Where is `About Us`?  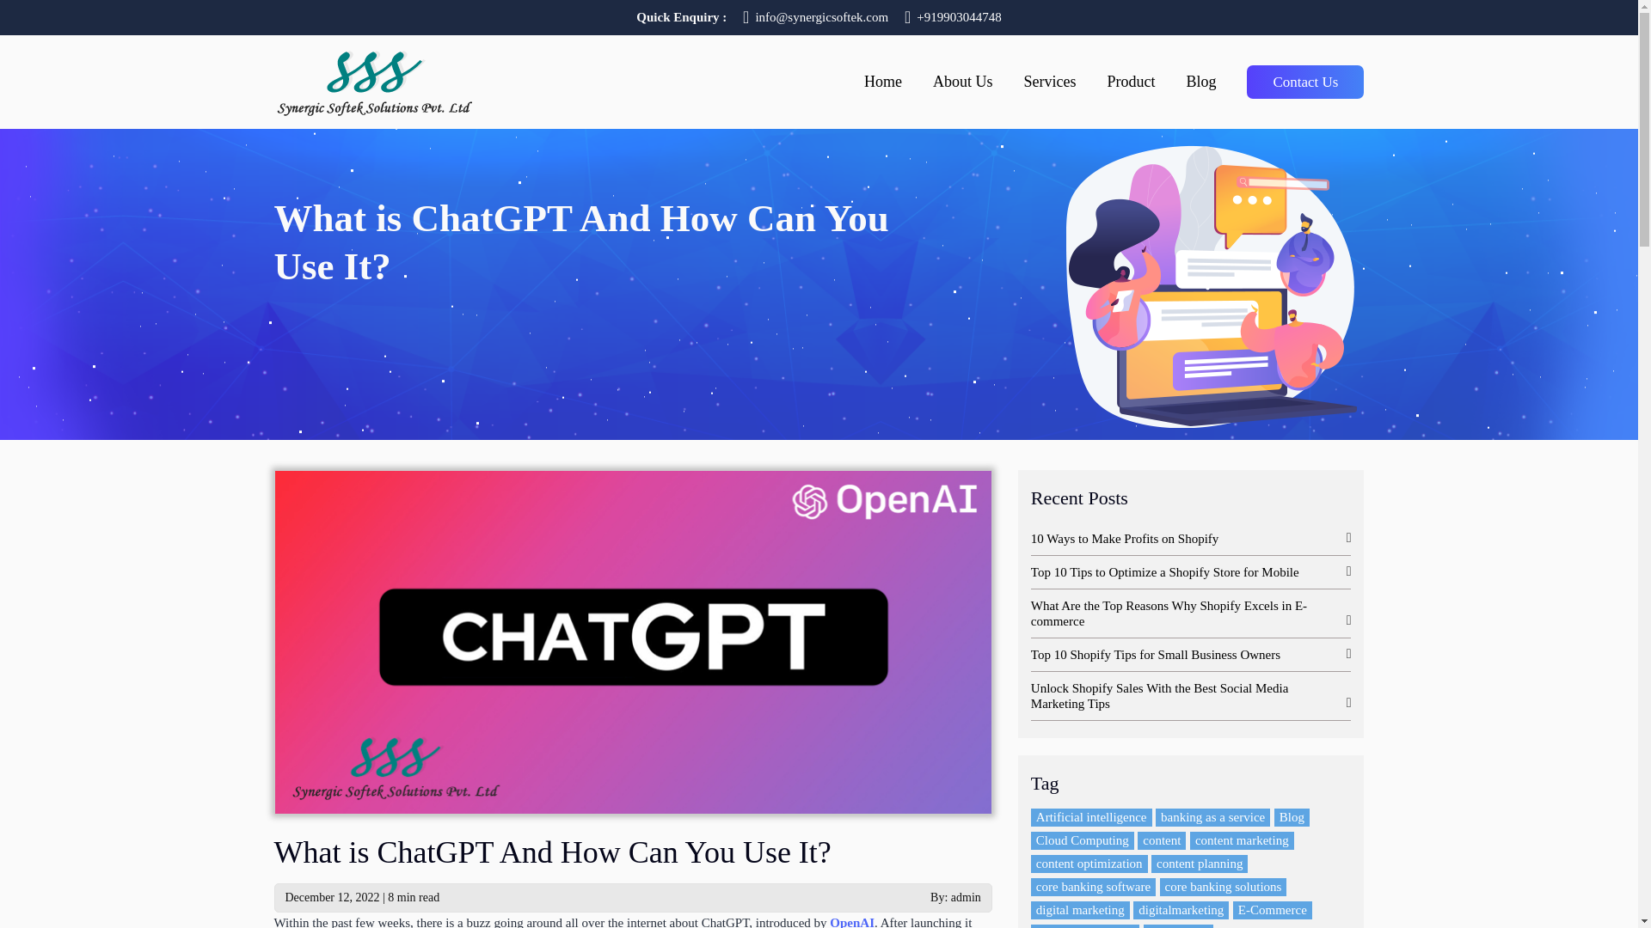
About Us is located at coordinates (963, 89).